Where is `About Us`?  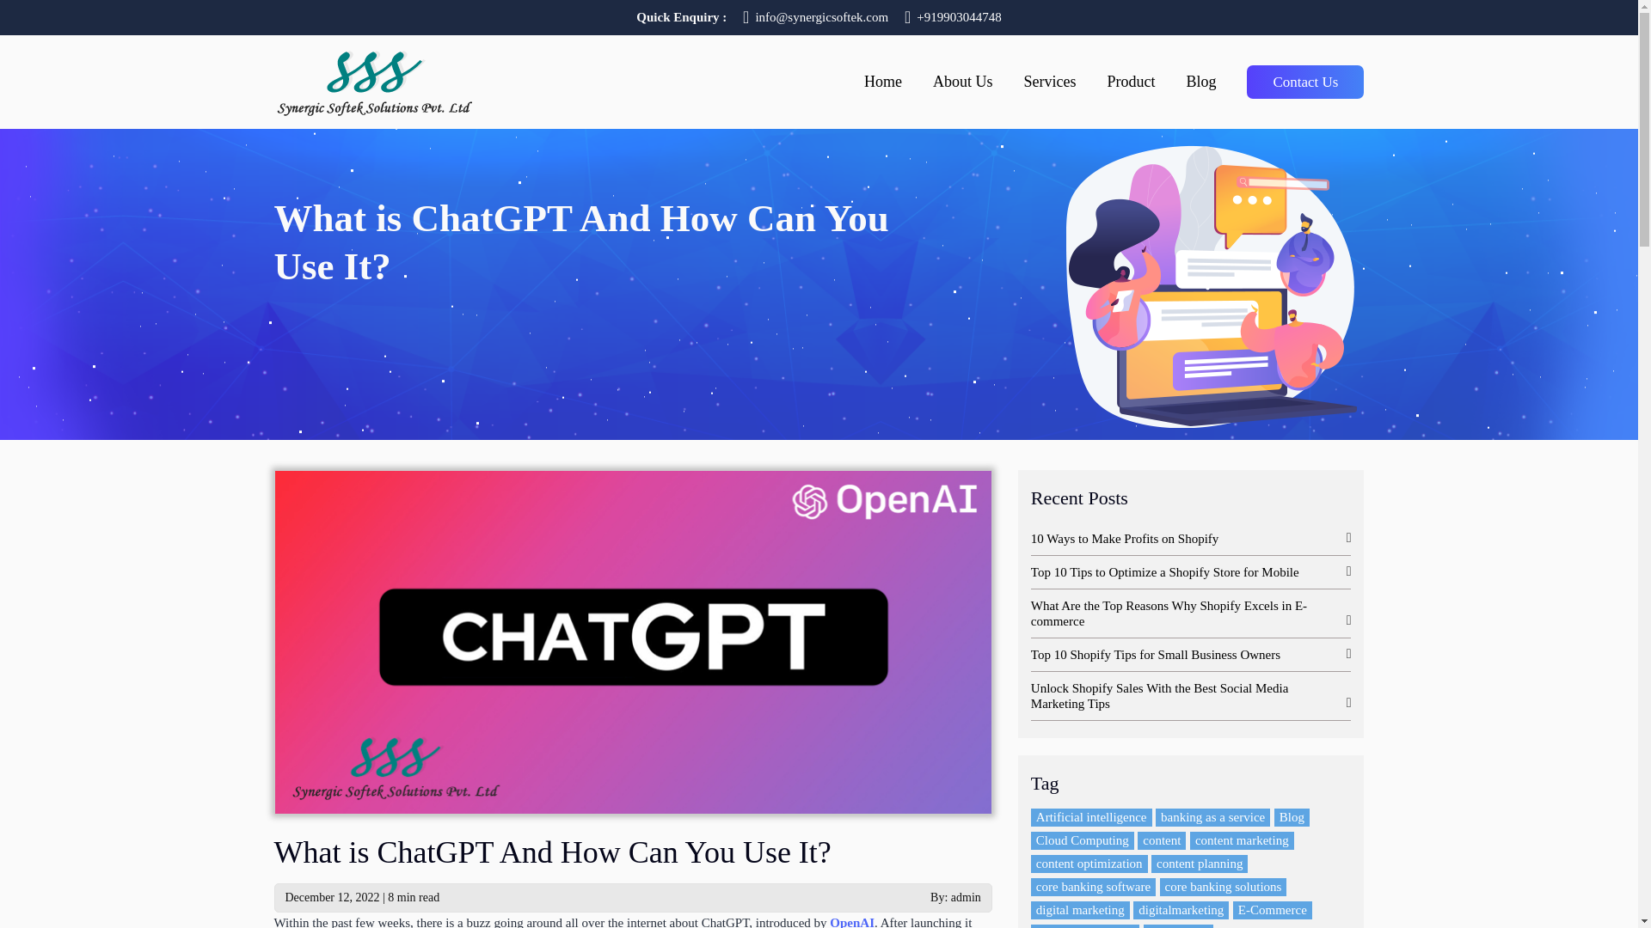
About Us is located at coordinates (963, 89).